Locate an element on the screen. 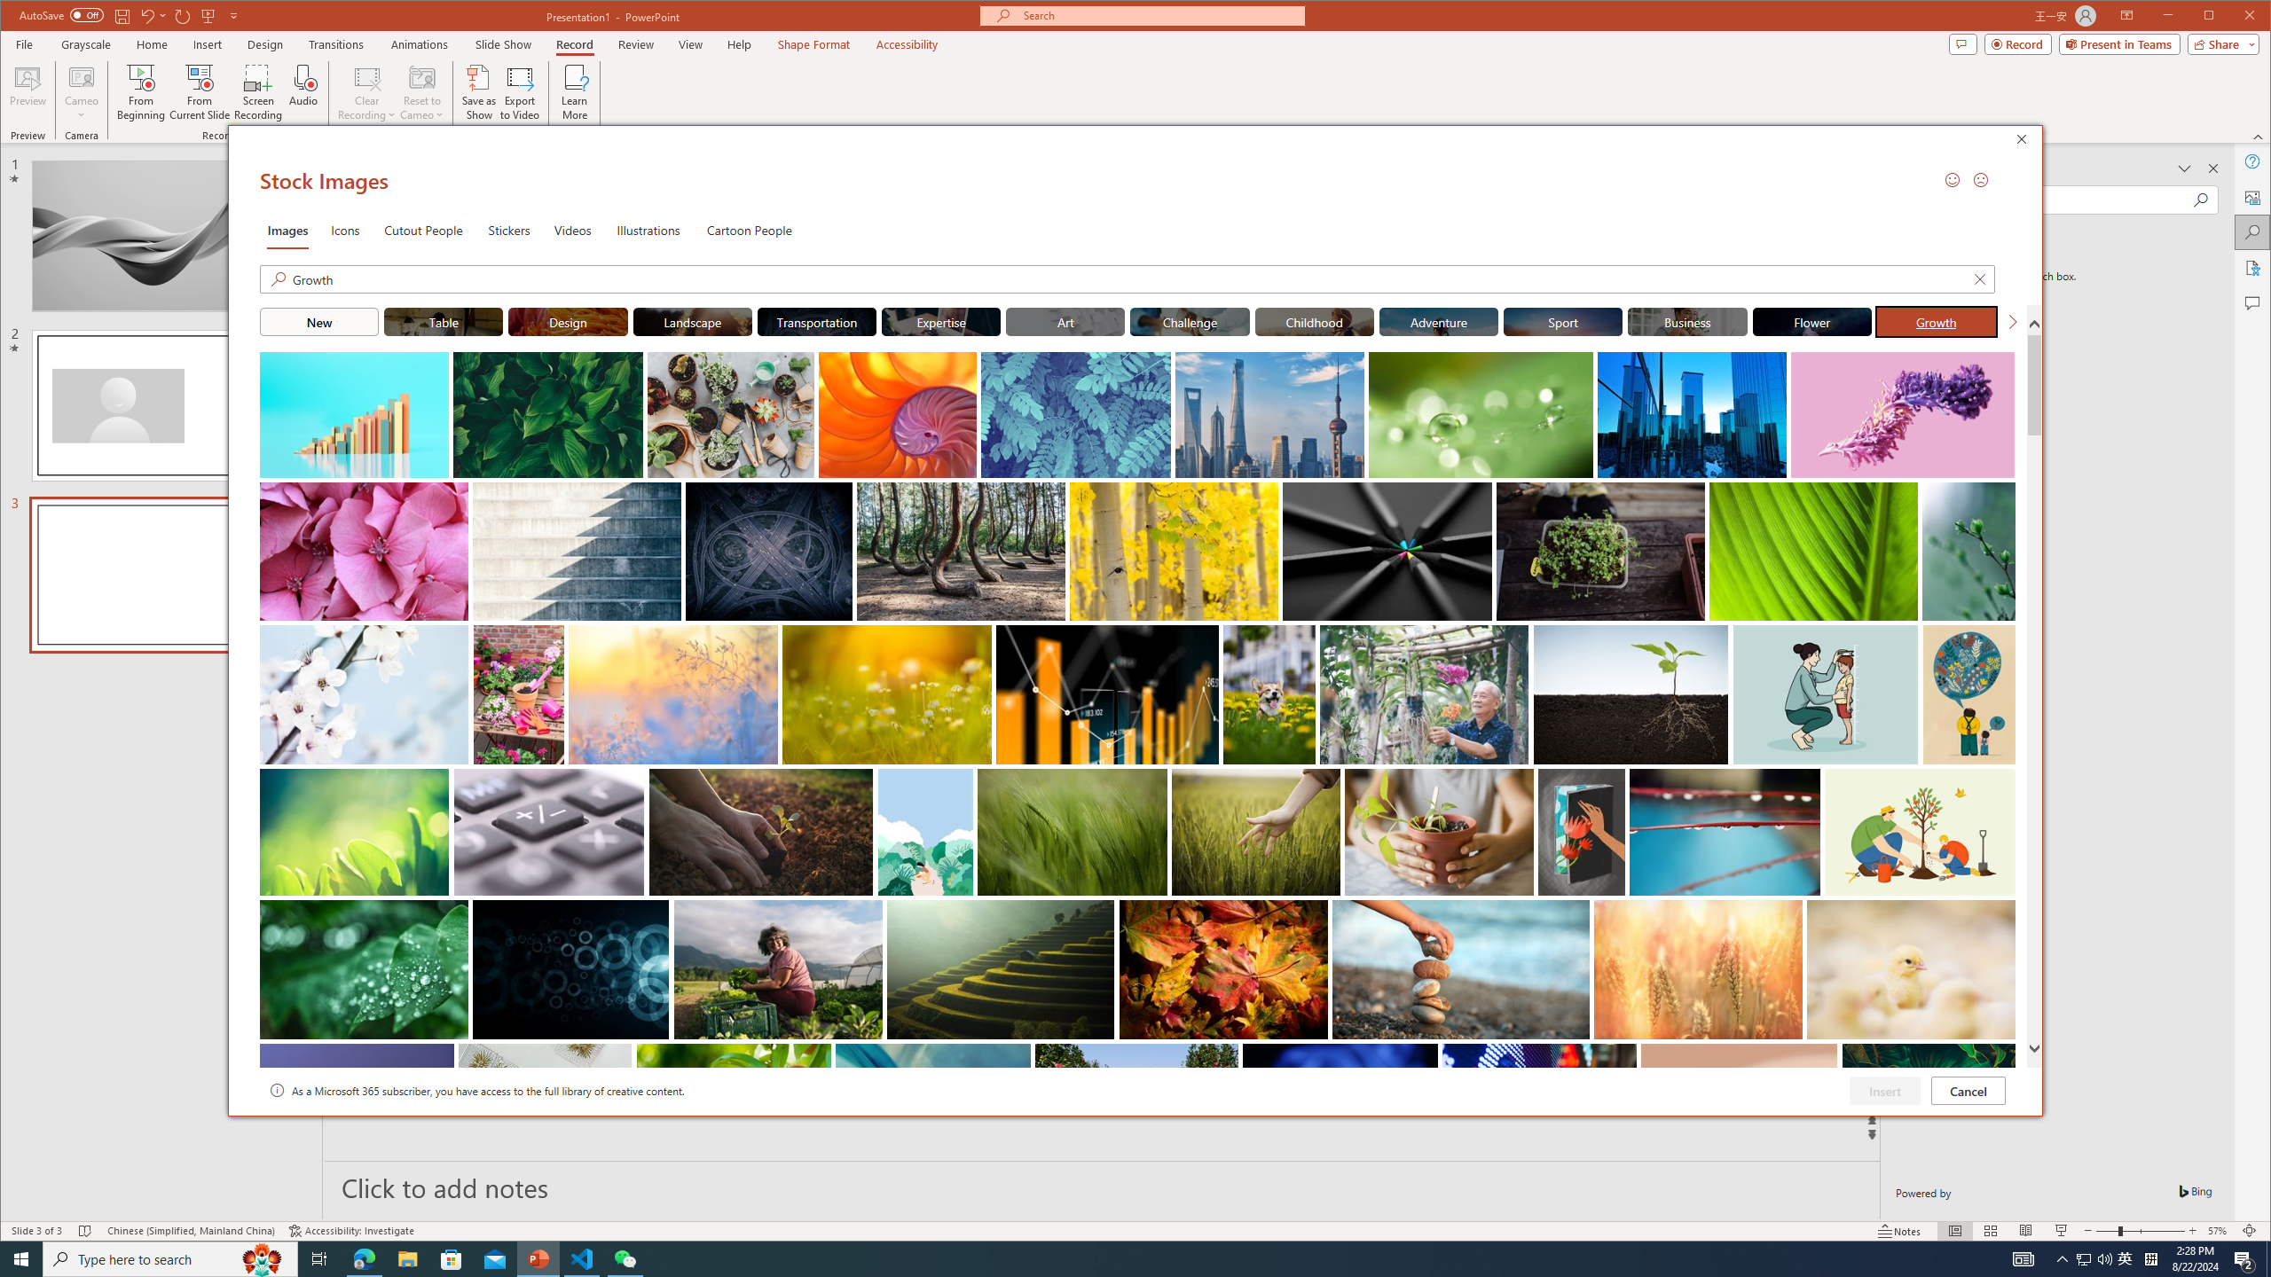 This screenshot has height=1277, width=2271. "Expertise" Stock Images. is located at coordinates (940, 321).